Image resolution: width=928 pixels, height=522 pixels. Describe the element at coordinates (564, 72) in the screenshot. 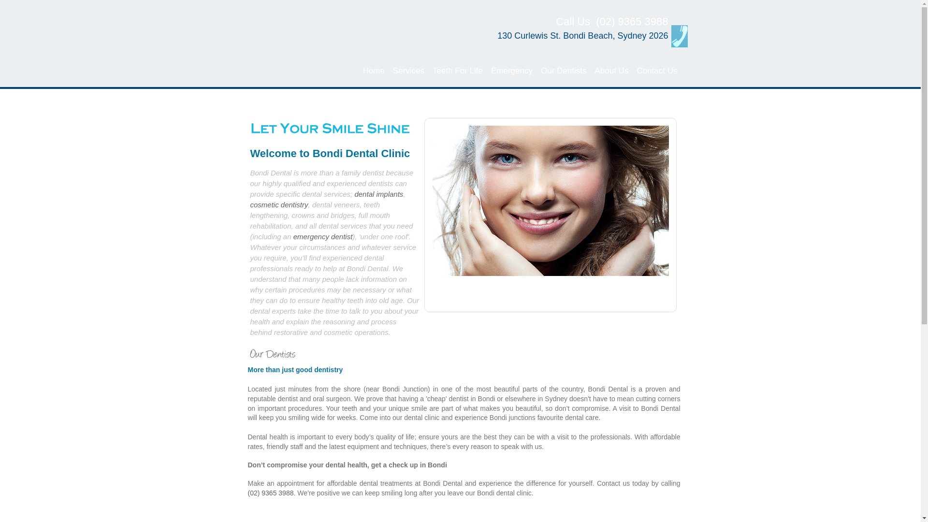

I see `Our Dentists` at that location.